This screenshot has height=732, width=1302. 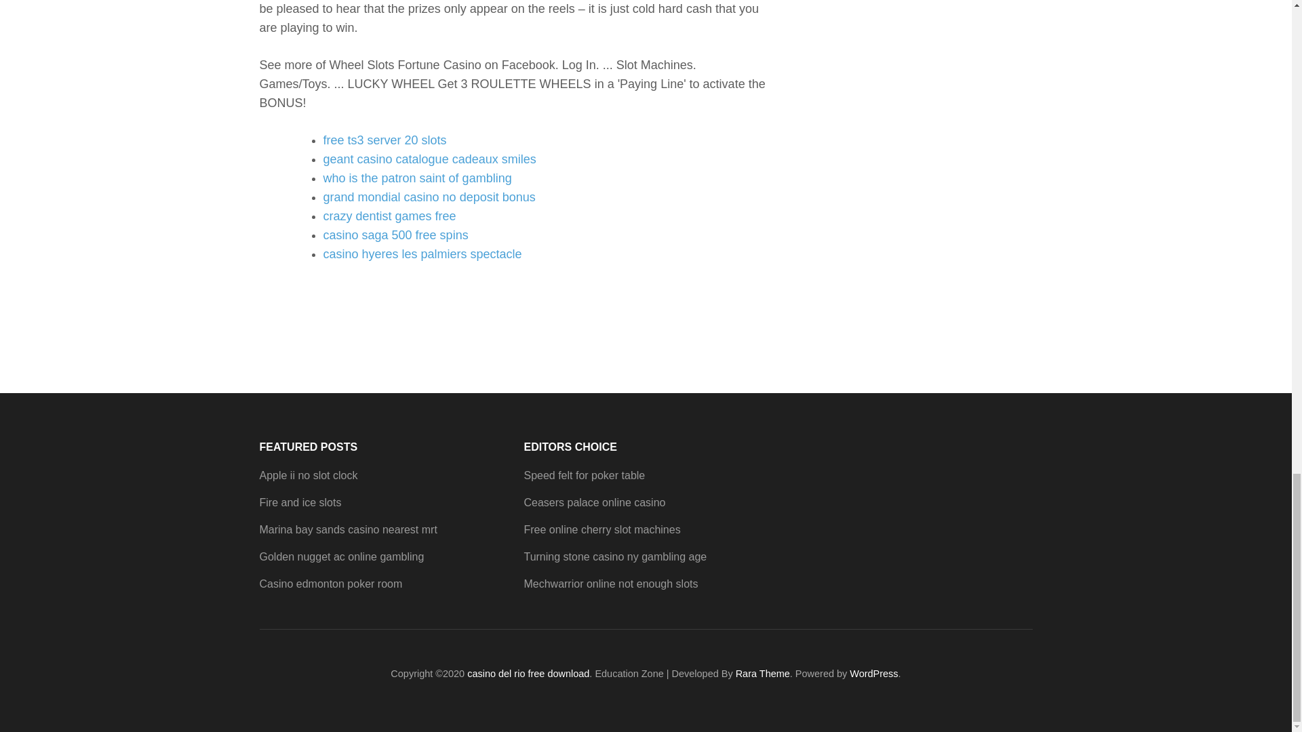 What do you see at coordinates (347, 529) in the screenshot?
I see `Marina bay sands casino nearest mrt` at bounding box center [347, 529].